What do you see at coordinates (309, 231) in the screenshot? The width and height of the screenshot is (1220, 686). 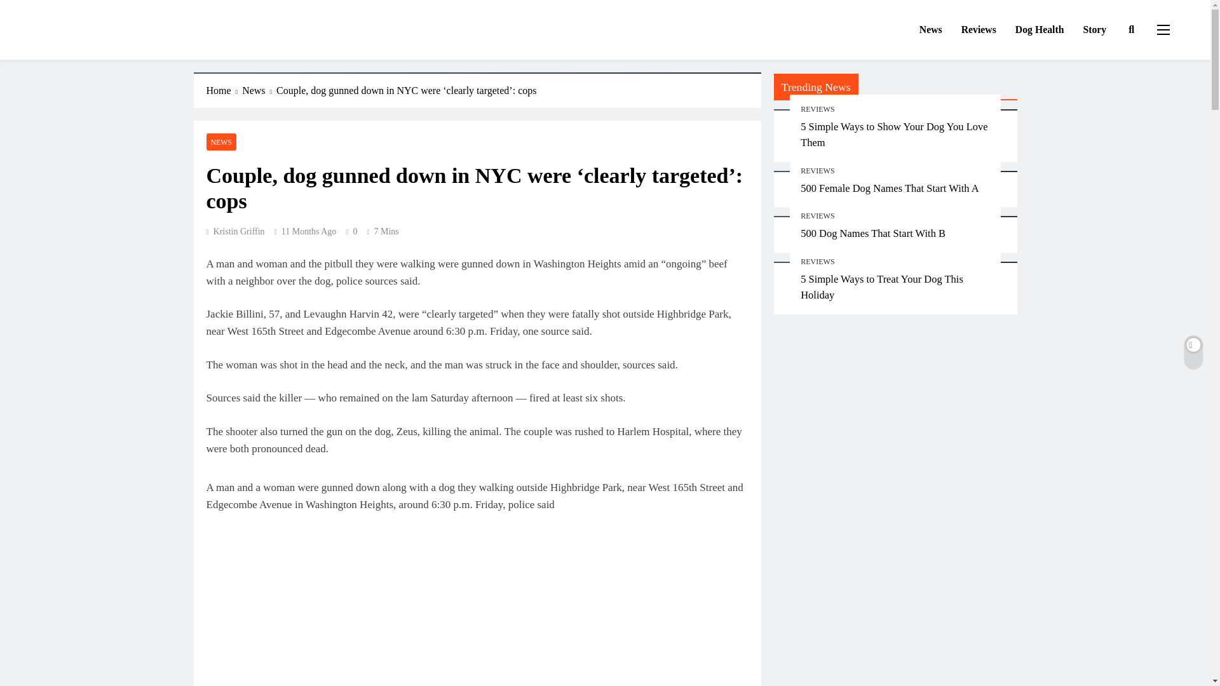 I see `11 Months Ago` at bounding box center [309, 231].